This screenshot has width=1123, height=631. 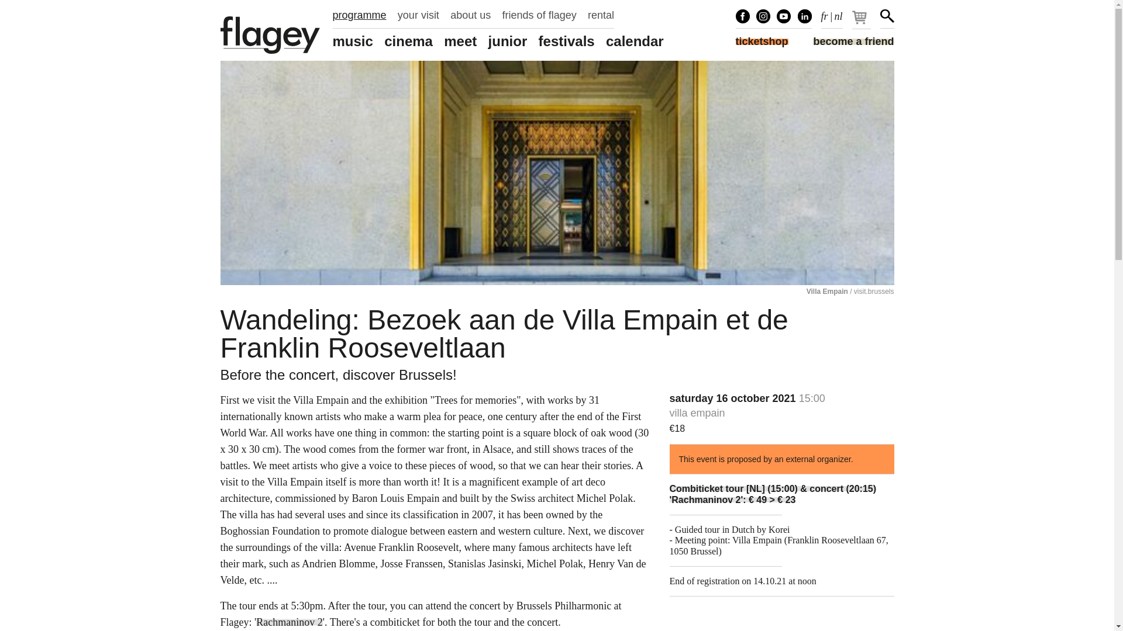 I want to click on music, so click(x=352, y=41).